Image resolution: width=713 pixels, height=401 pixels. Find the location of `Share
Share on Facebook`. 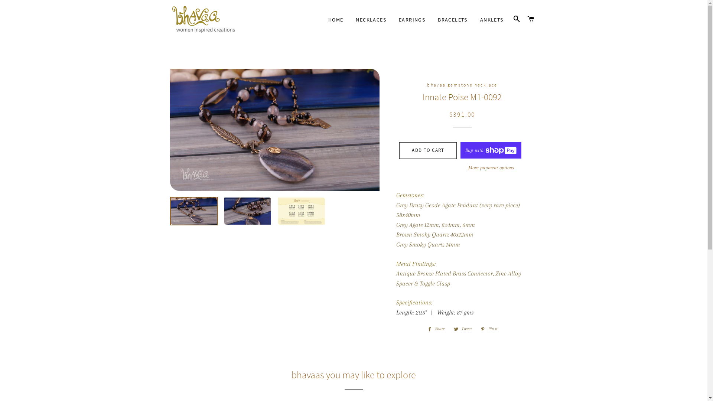

Share
Share on Facebook is located at coordinates (436, 329).